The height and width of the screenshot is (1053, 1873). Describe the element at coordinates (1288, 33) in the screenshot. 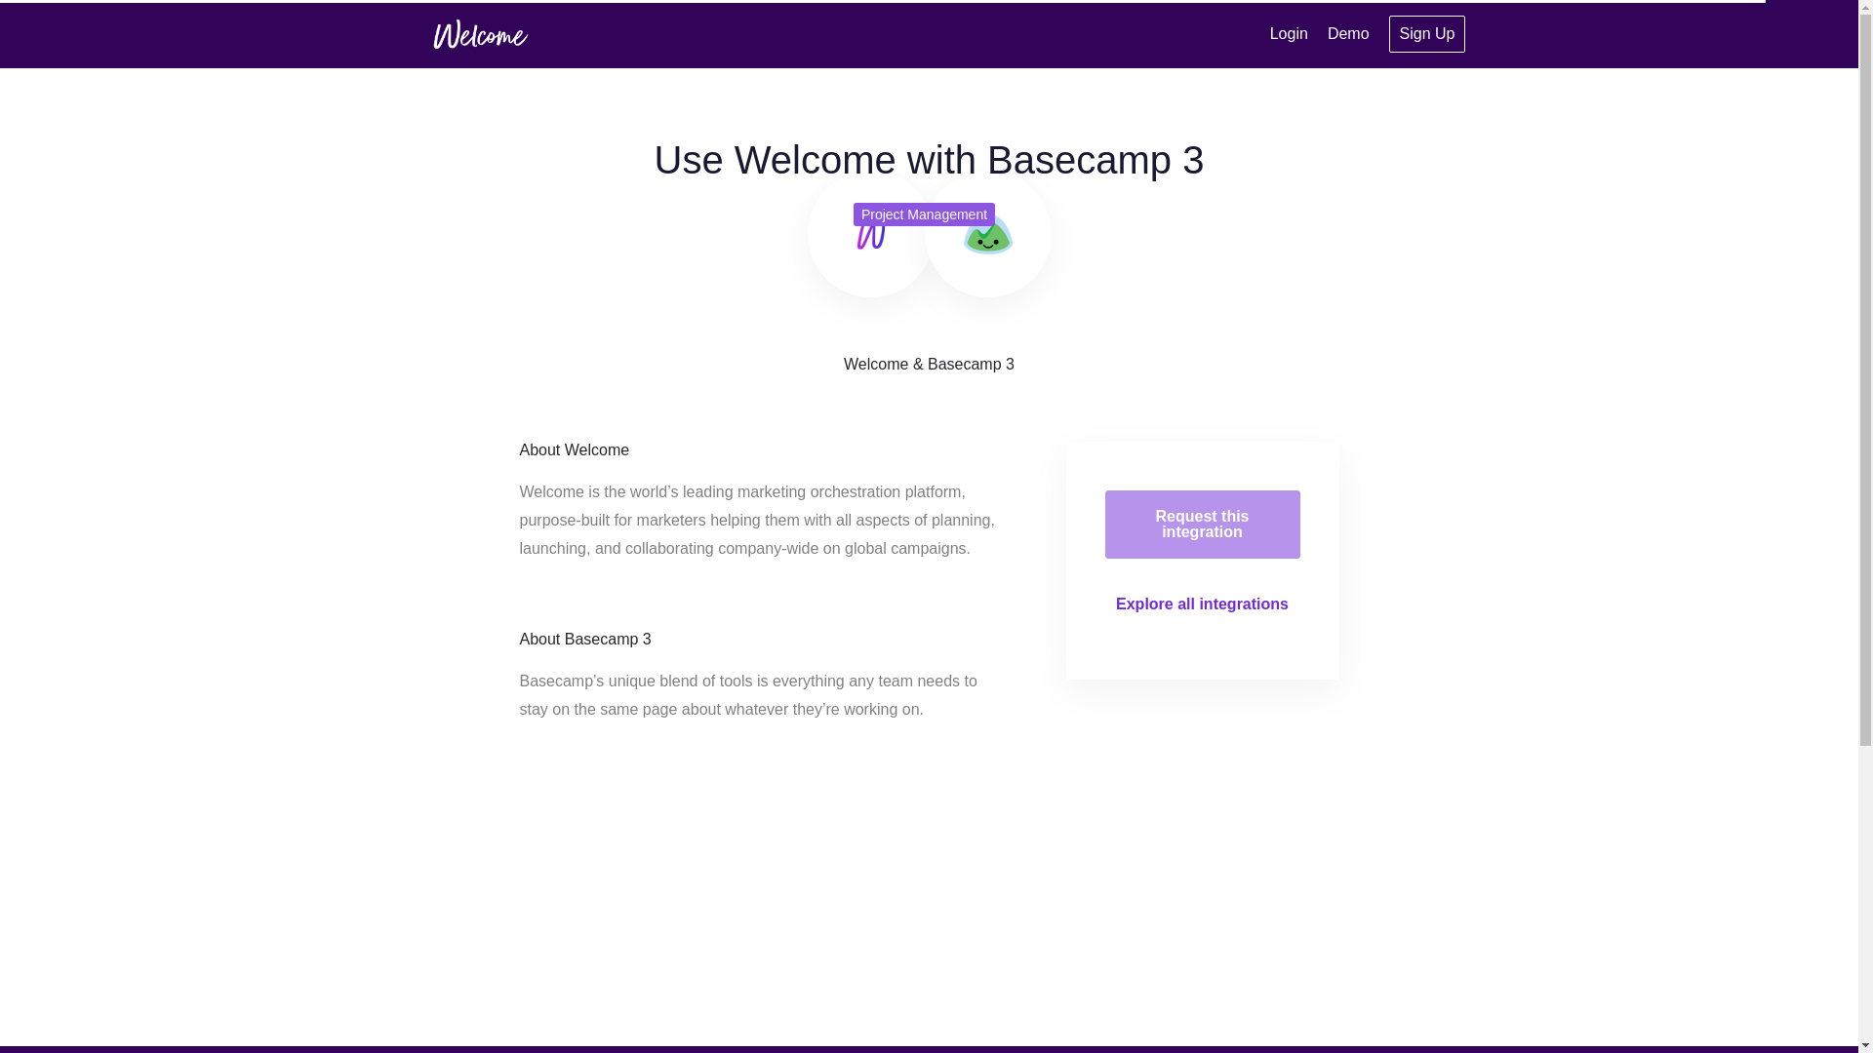

I see `Login` at that location.